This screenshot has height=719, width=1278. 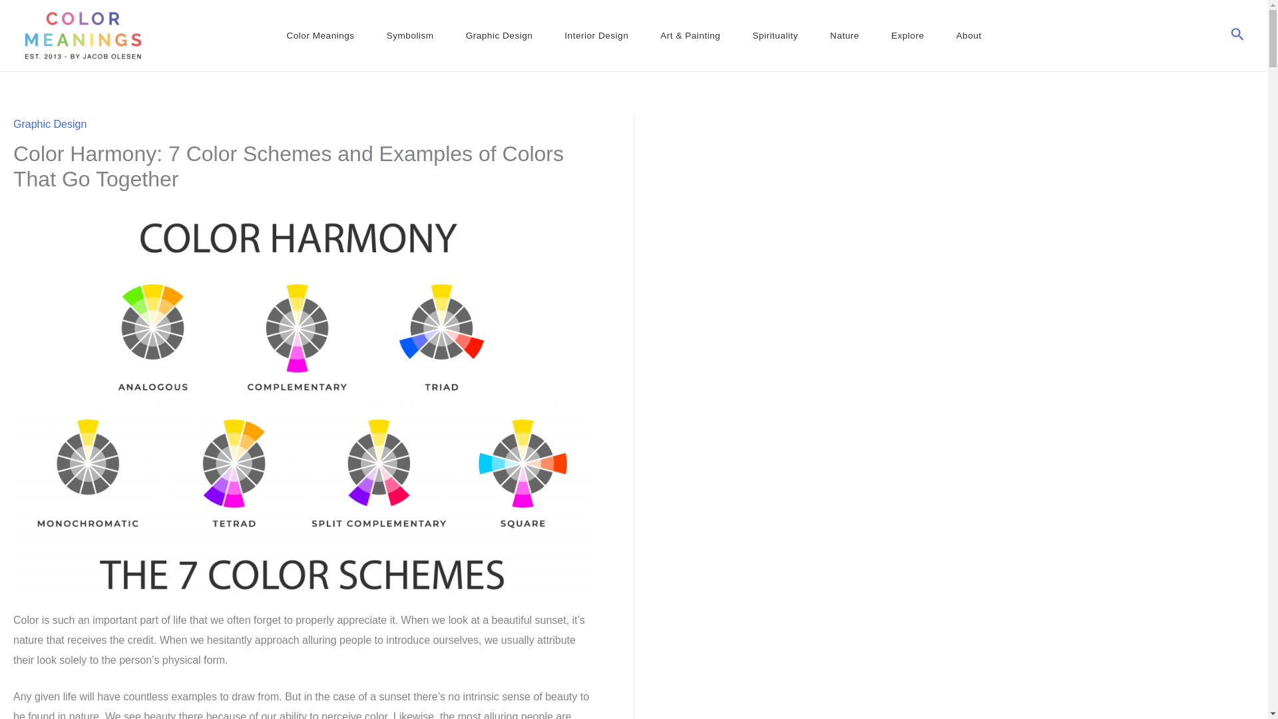 I want to click on Interior Design, so click(x=596, y=35).